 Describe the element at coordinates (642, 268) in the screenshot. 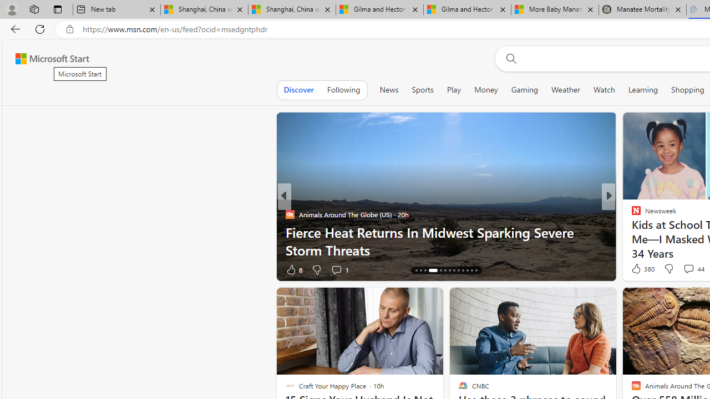

I see `380 Like` at that location.